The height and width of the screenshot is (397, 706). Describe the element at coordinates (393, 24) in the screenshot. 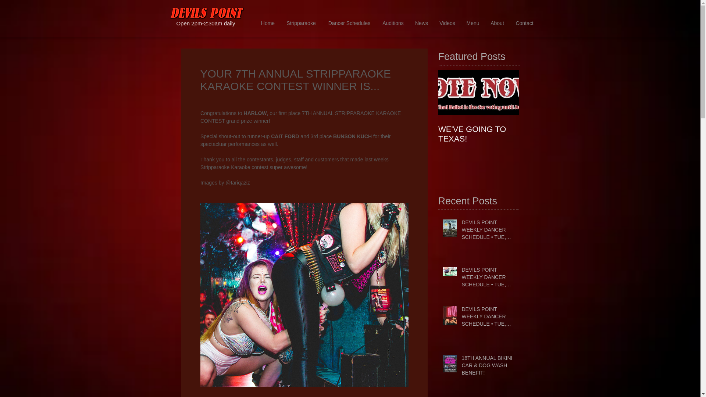

I see `Auditions` at that location.